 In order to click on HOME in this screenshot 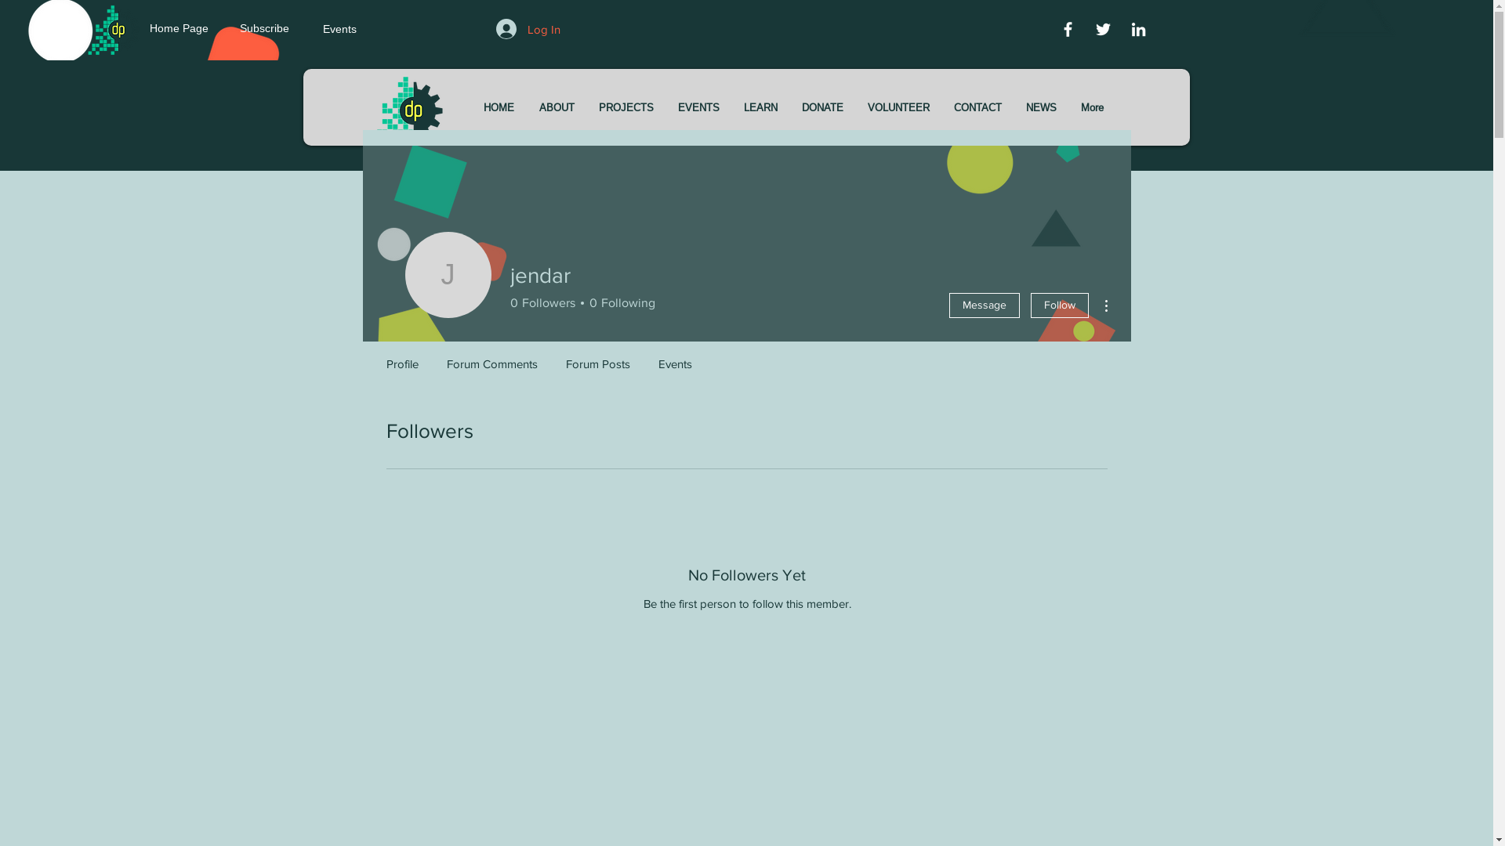, I will do `click(499, 107)`.